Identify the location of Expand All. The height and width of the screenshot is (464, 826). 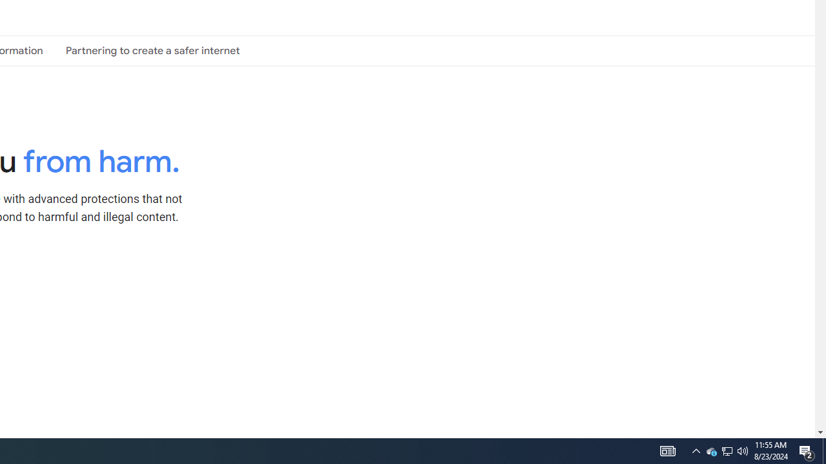
(296, 276).